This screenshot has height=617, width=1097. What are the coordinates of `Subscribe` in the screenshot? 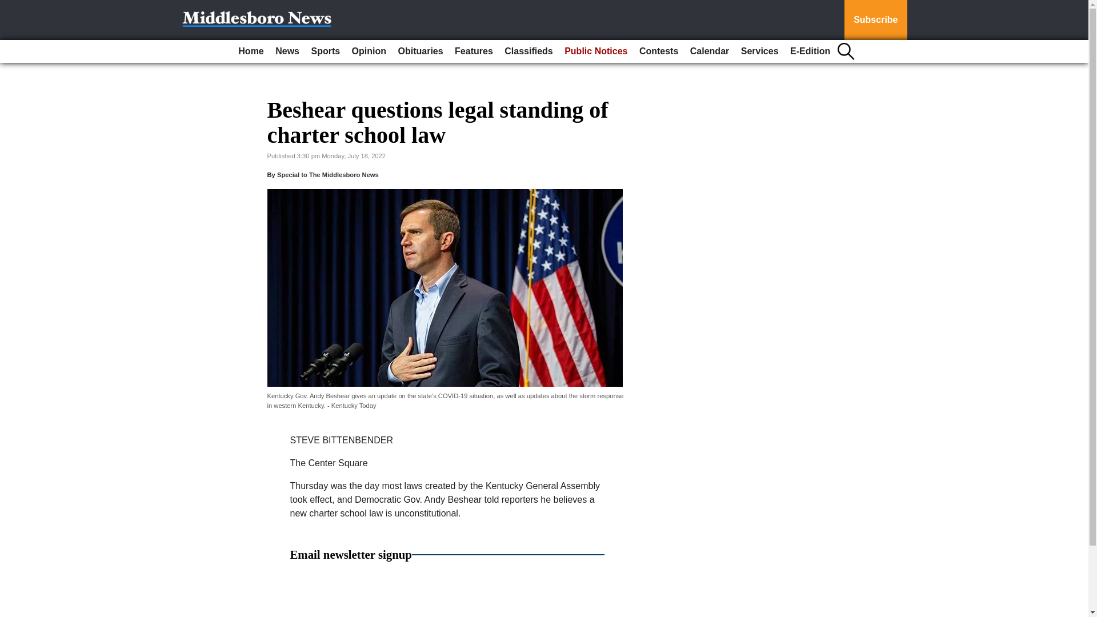 It's located at (875, 20).